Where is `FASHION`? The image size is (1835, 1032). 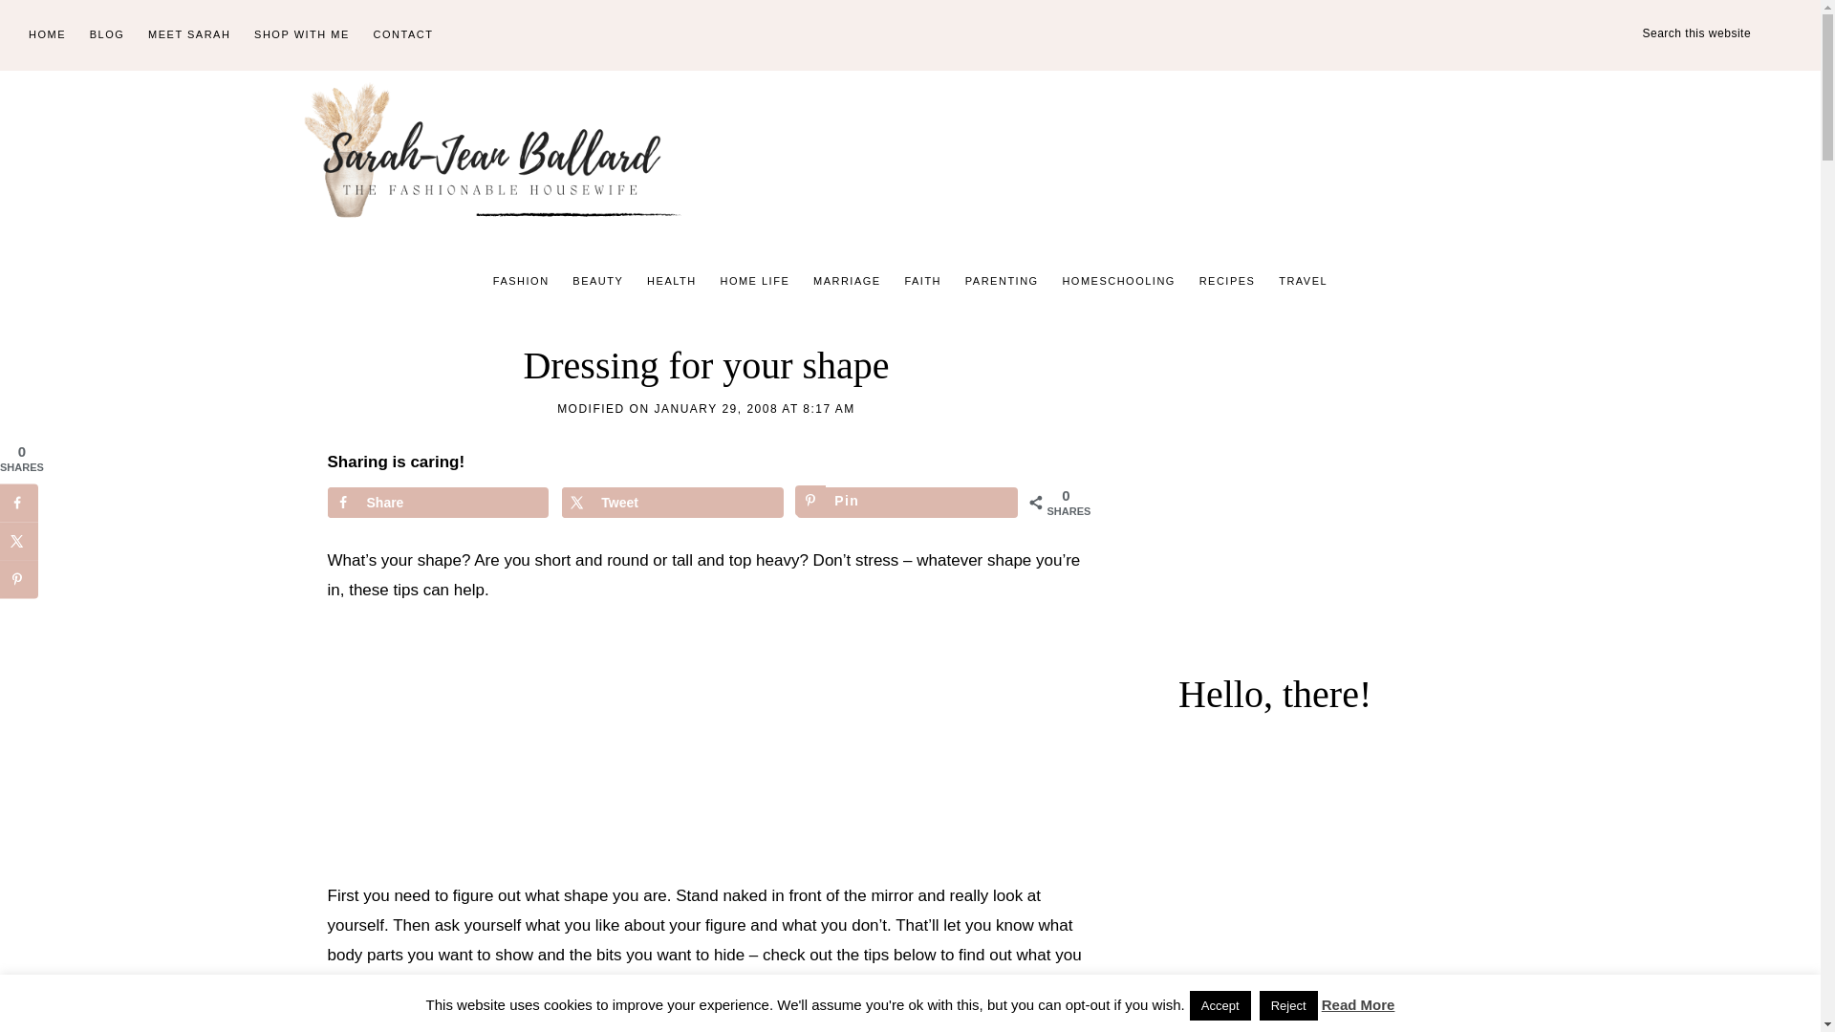
FASHION is located at coordinates (522, 281).